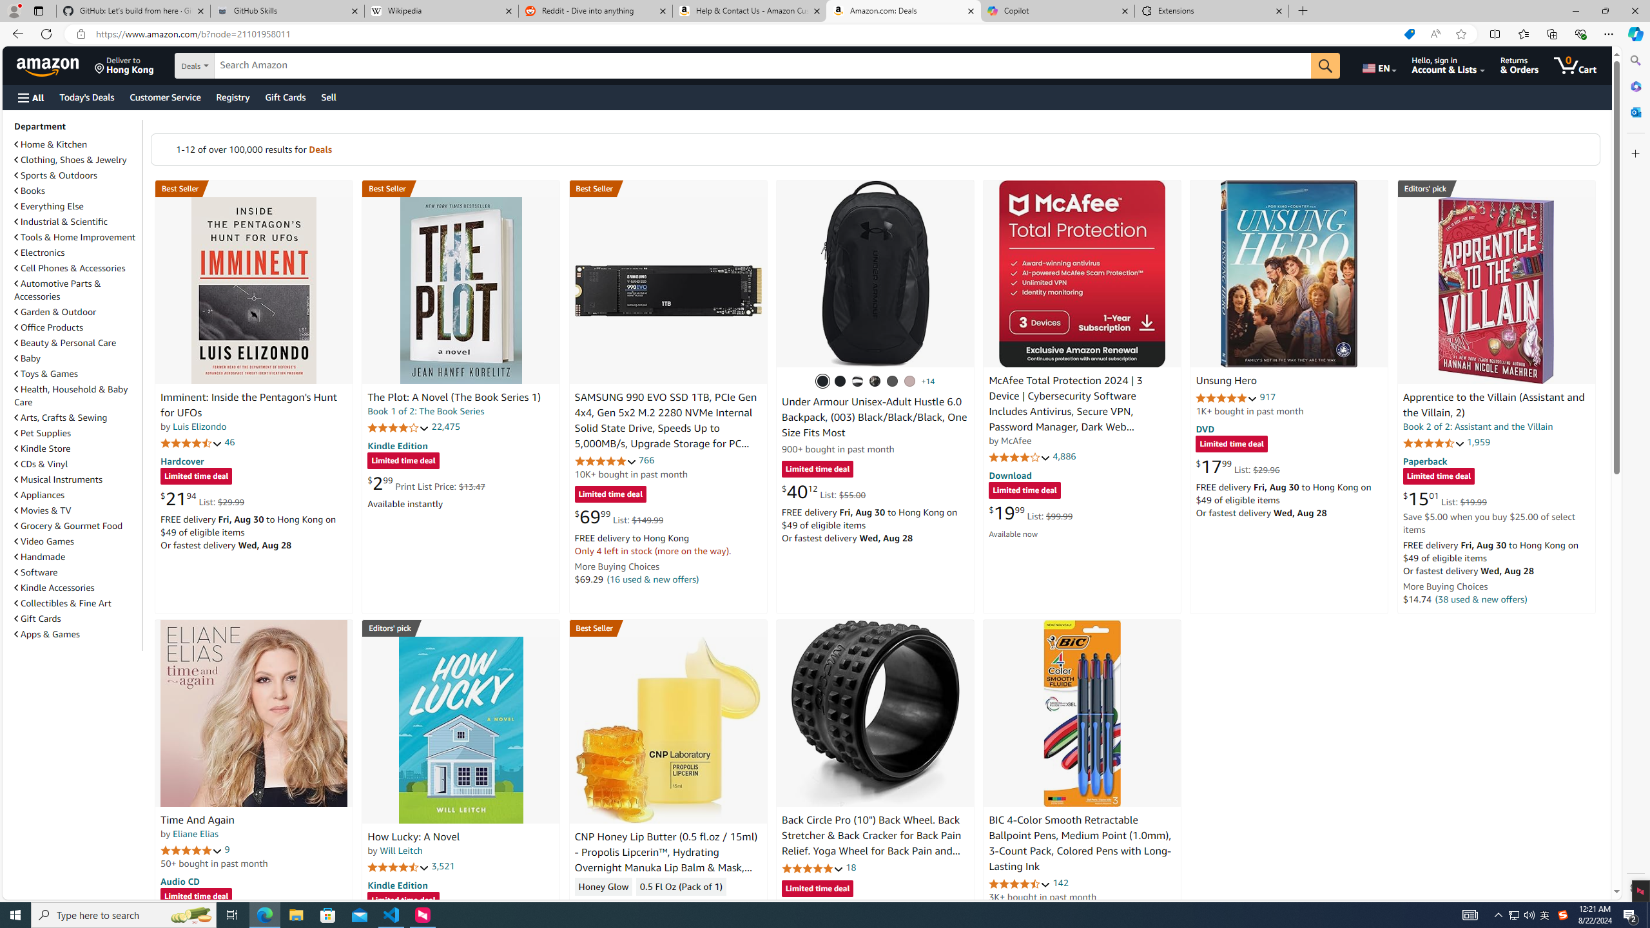  I want to click on Search Amazon, so click(763, 66).